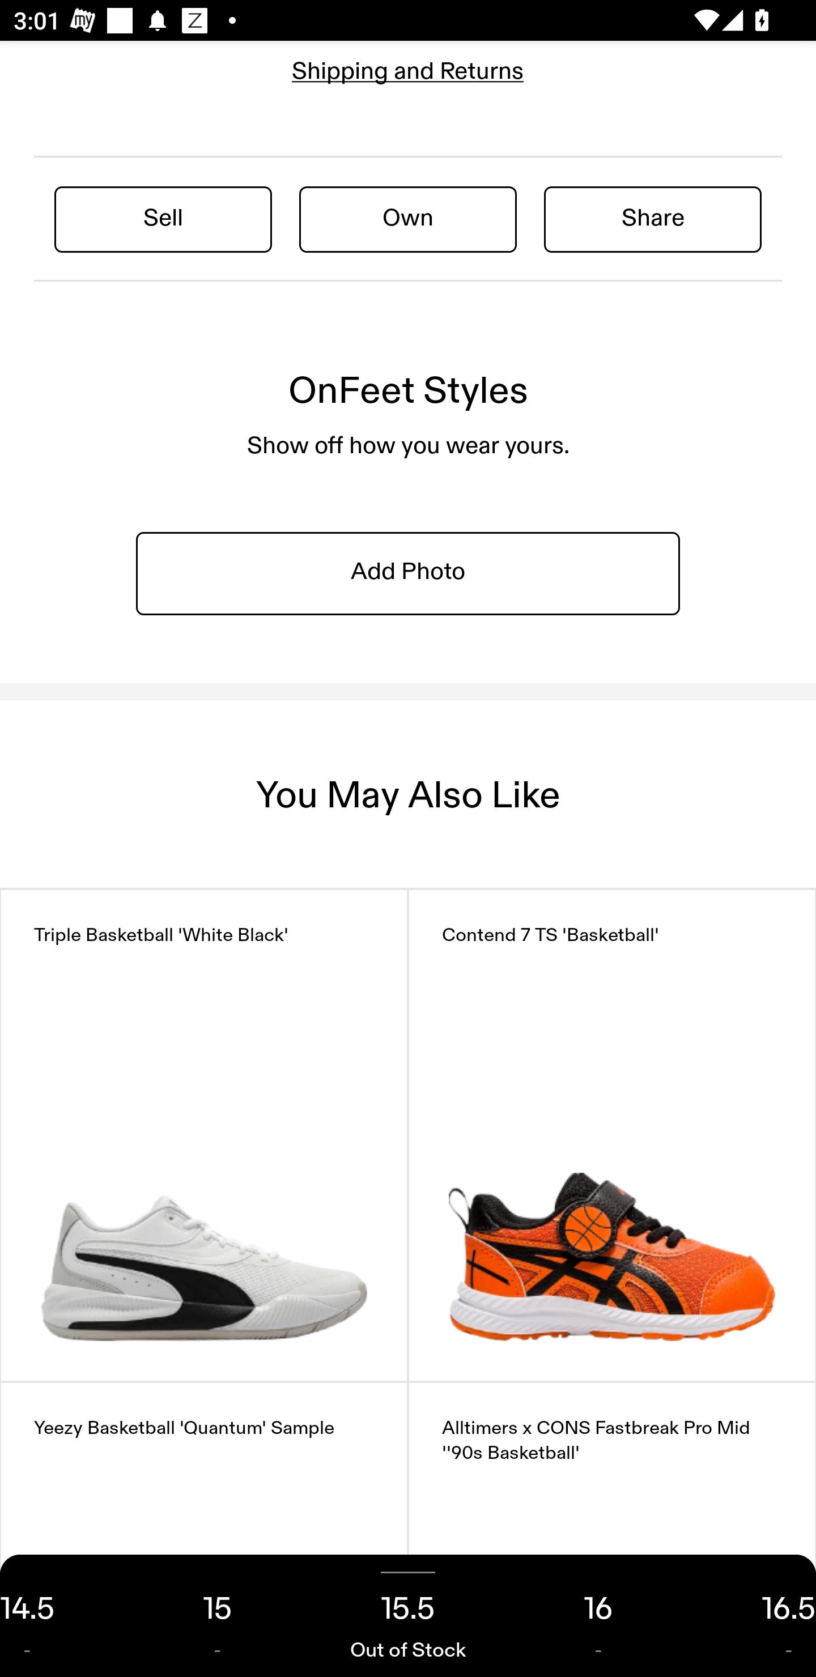 The image size is (816, 1677). Describe the element at coordinates (408, 1616) in the screenshot. I see `15.5 Out of Stock` at that location.